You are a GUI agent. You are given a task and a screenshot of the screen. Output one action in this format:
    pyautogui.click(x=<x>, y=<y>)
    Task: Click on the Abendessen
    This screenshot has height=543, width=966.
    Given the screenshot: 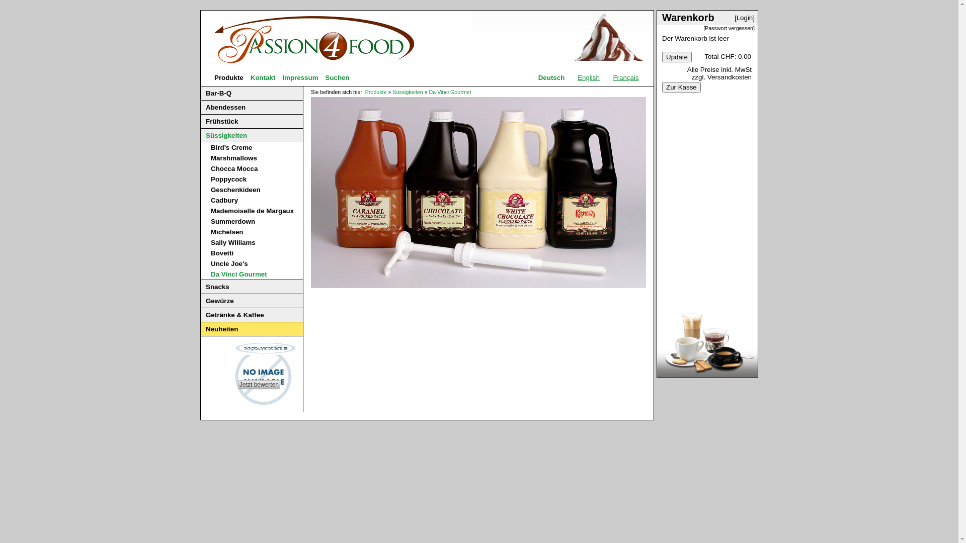 What is the action you would take?
    pyautogui.click(x=225, y=108)
    